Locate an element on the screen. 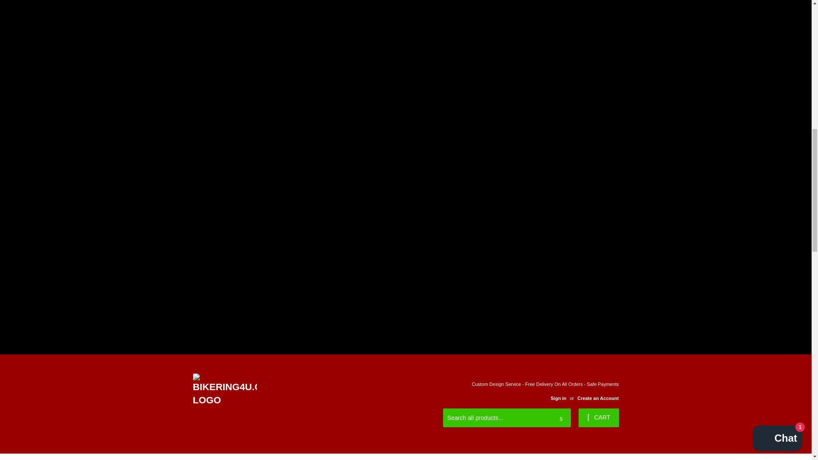  Search is located at coordinates (561, 418).